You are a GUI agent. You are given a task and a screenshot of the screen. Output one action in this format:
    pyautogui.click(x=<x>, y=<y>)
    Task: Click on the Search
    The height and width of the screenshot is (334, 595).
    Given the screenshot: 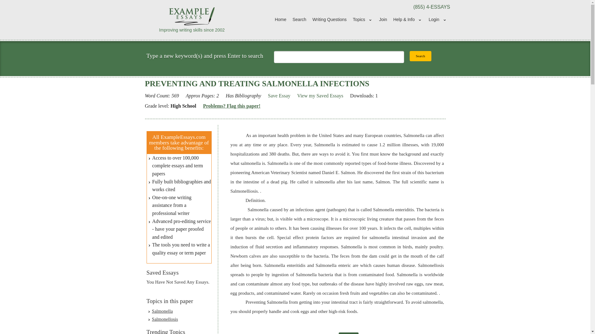 What is the action you would take?
    pyautogui.click(x=299, y=20)
    